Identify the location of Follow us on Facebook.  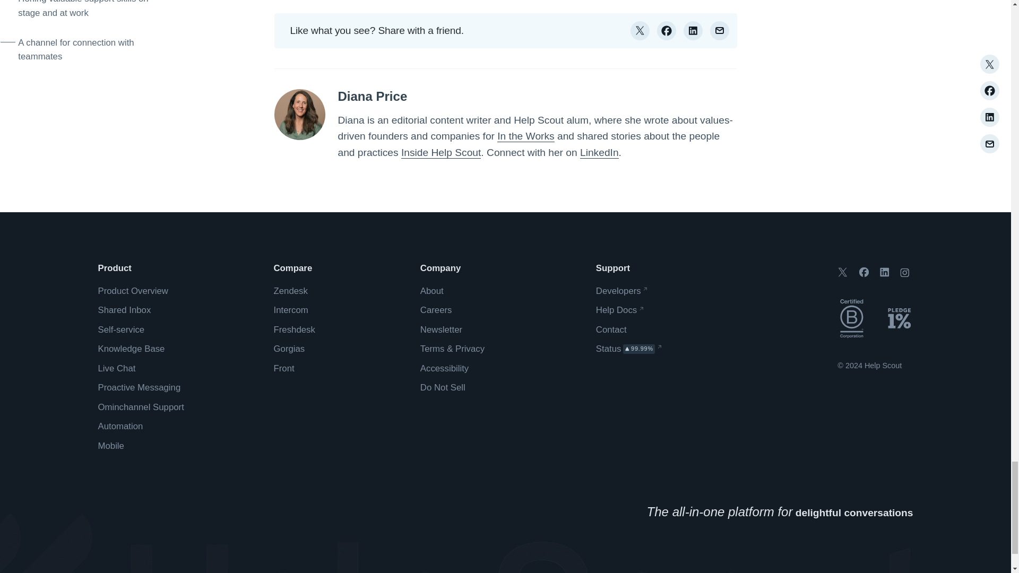
(864, 272).